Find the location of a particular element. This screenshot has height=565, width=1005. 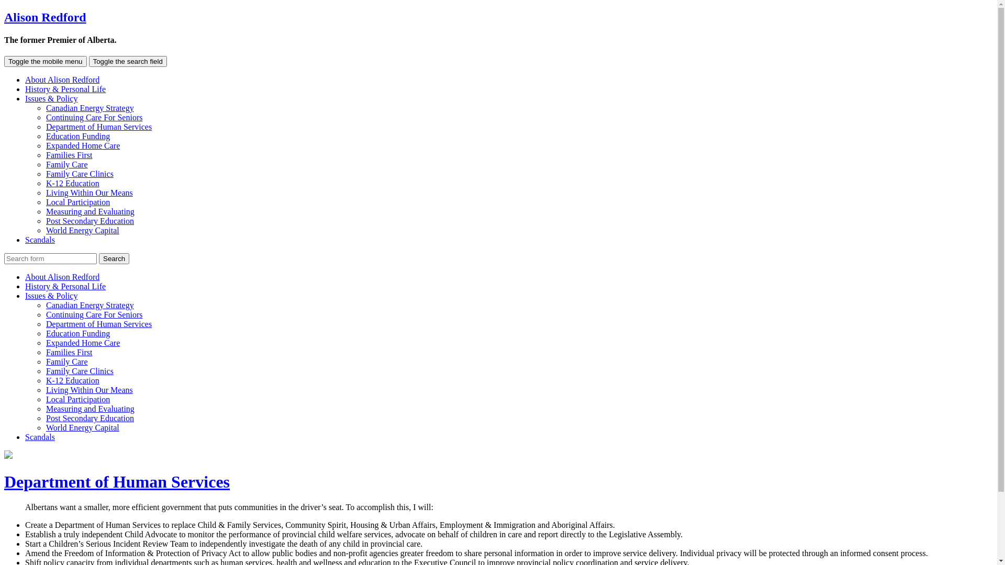

Education Funding is located at coordinates (78, 136).